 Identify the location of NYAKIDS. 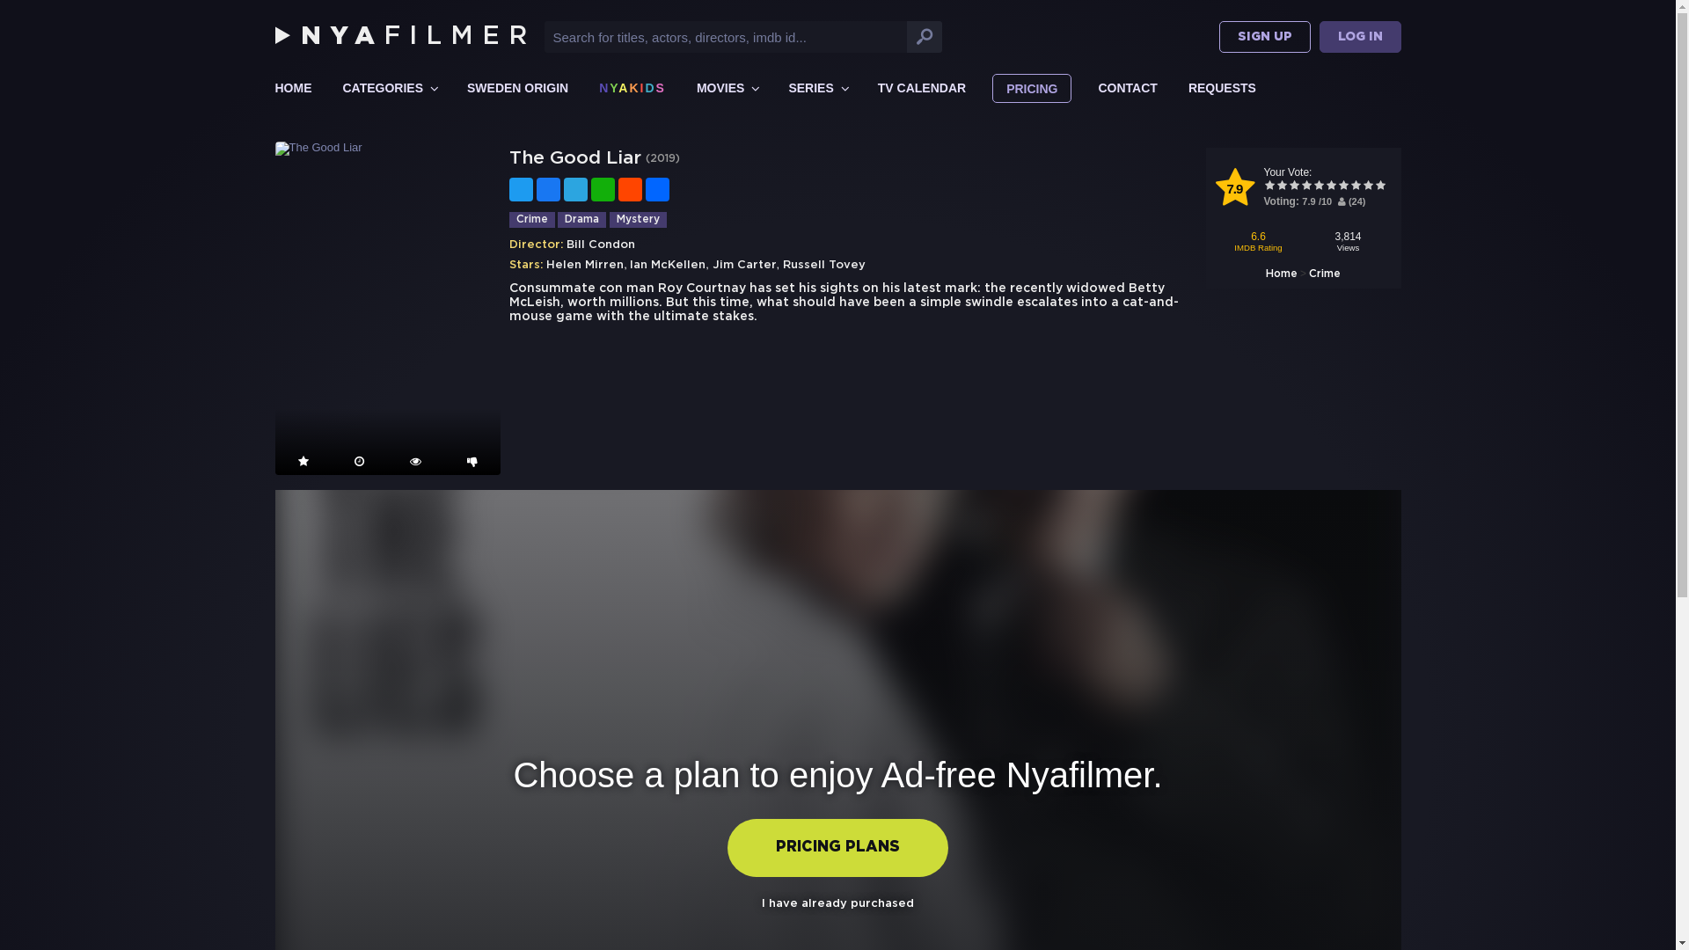
(632, 88).